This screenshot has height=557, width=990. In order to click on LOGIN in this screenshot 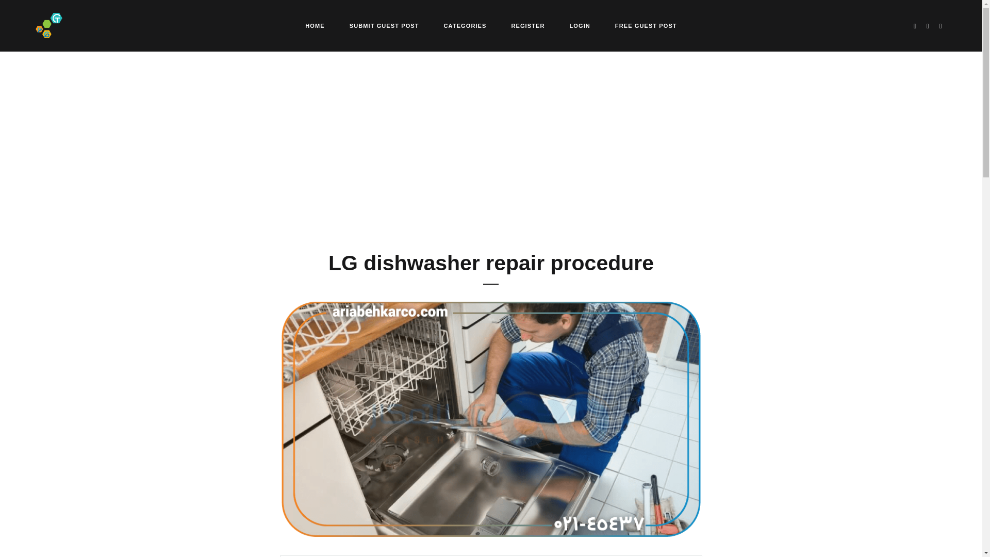, I will do `click(580, 26)`.